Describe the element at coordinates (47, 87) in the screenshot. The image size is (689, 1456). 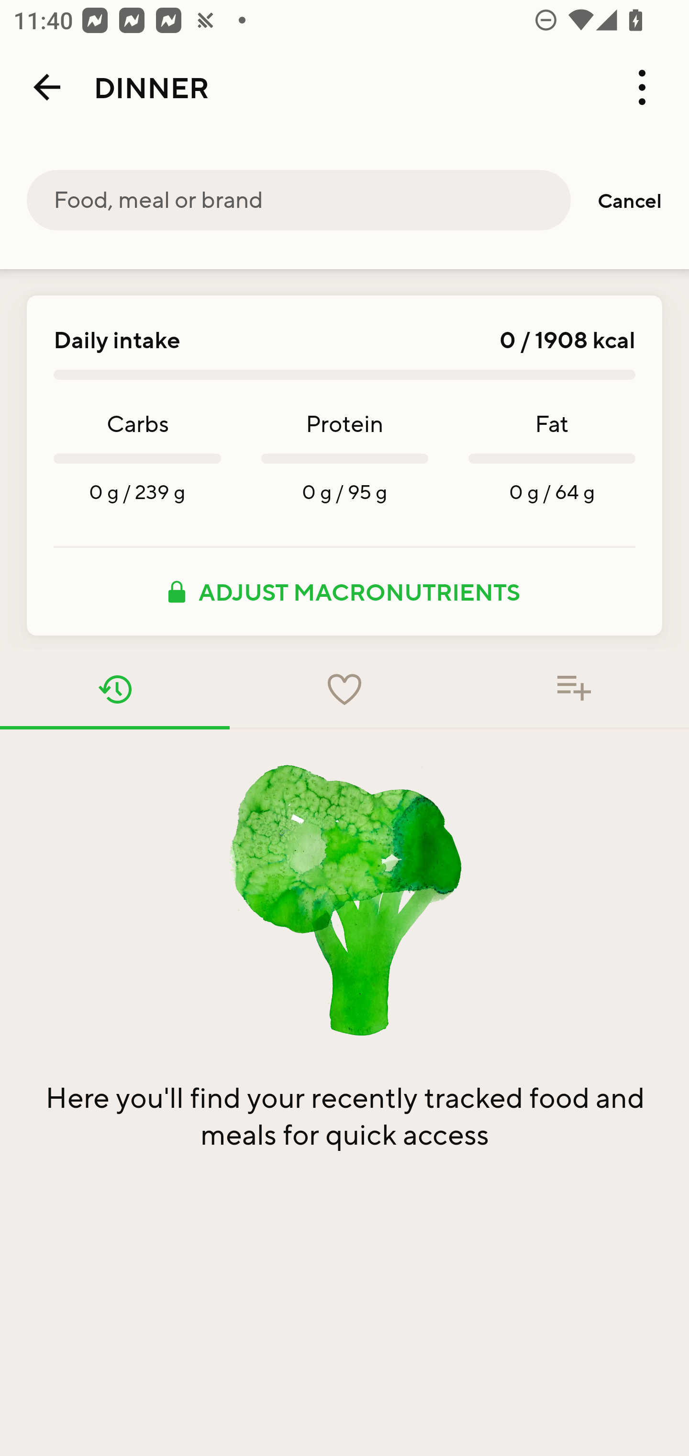
I see `Back` at that location.